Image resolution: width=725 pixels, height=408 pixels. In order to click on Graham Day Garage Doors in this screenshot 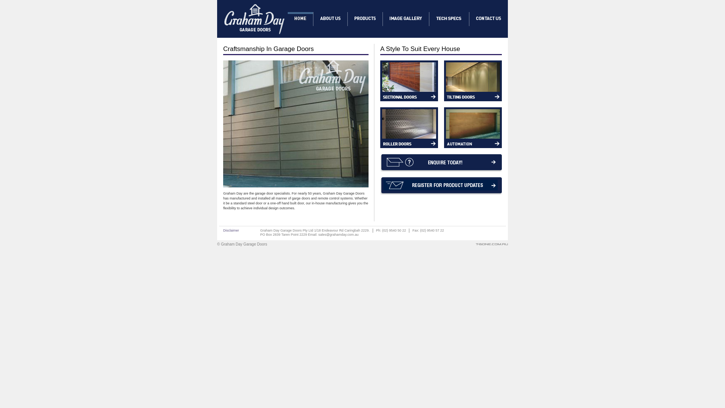, I will do `click(254, 36)`.